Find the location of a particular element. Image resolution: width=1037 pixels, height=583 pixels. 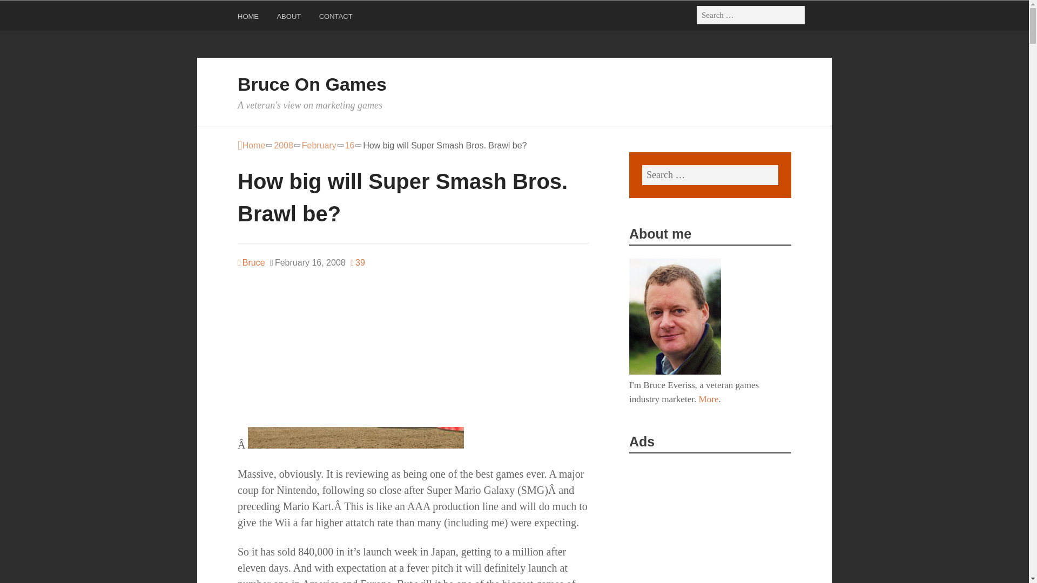

CONTACT is located at coordinates (337, 18).